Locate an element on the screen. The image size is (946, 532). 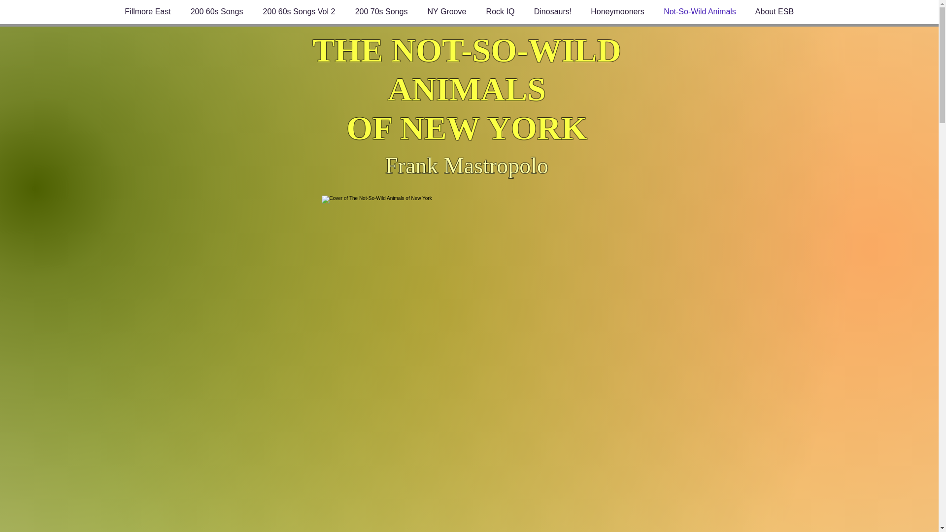
Fillmore East is located at coordinates (148, 12).